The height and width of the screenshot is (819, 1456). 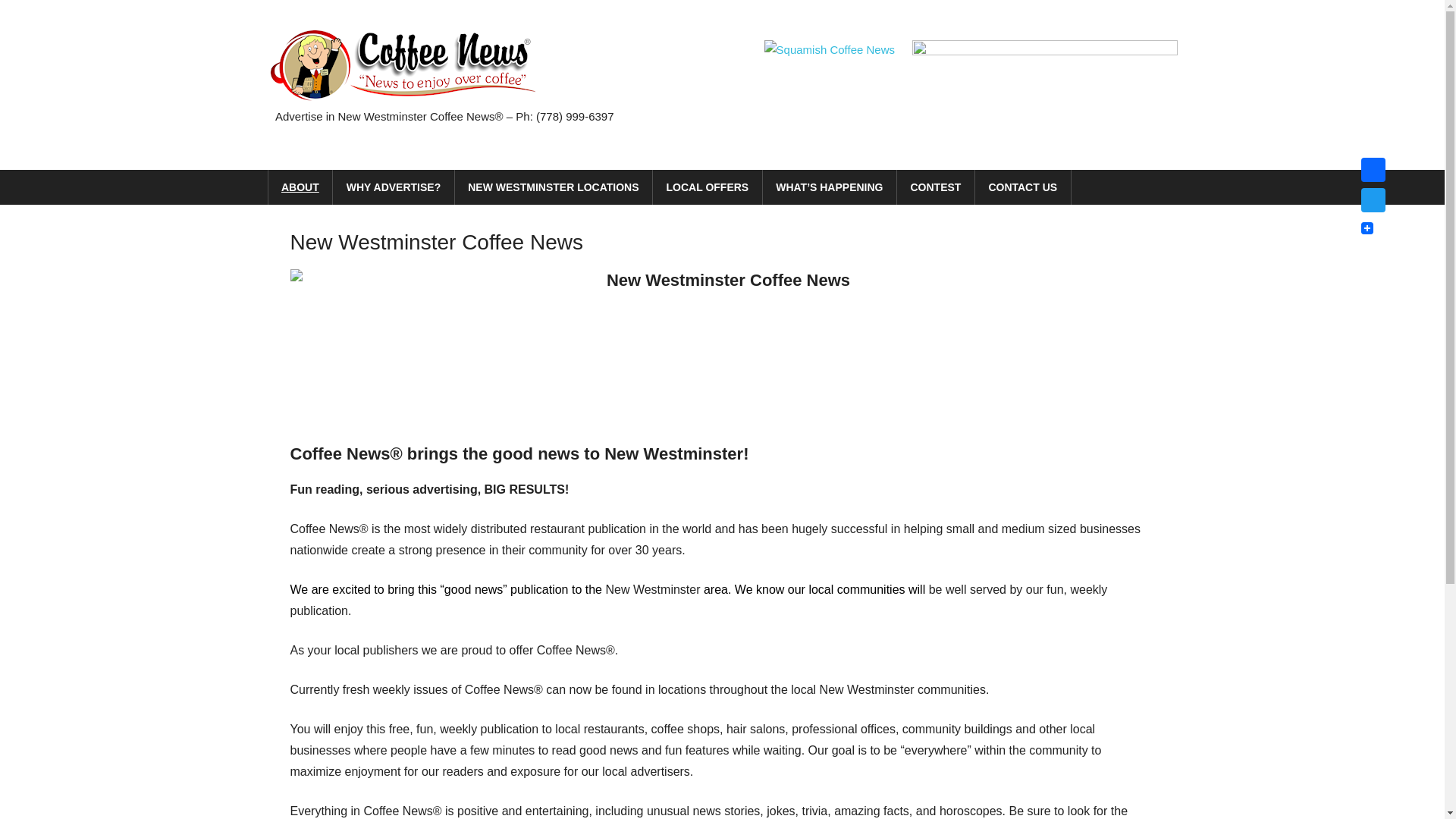 I want to click on ABOUT, so click(x=300, y=187).